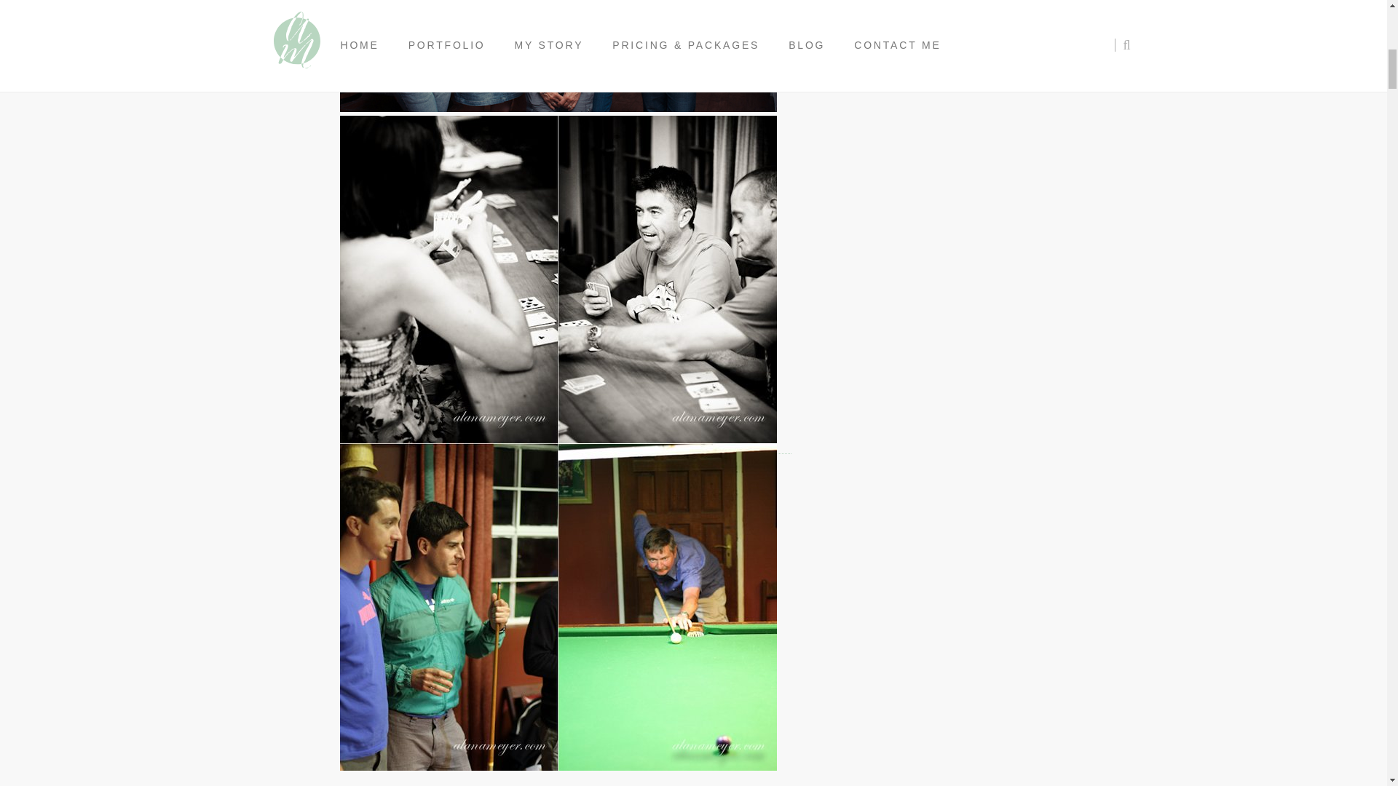 The image size is (1398, 786). I want to click on Daleblog-1, so click(558, 56).